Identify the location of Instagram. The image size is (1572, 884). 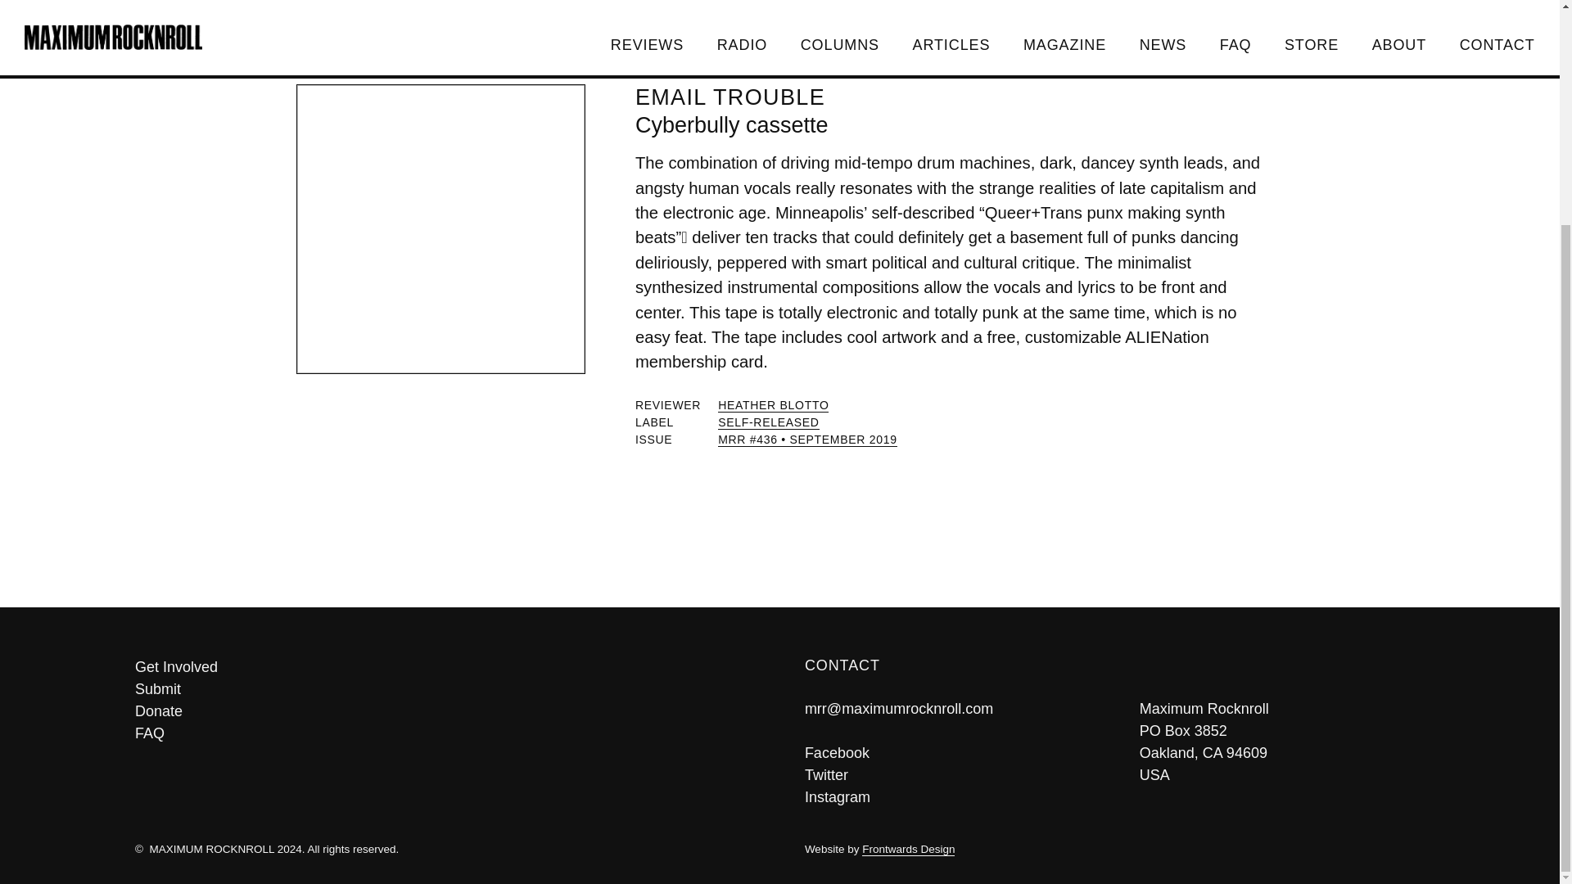
(838, 796).